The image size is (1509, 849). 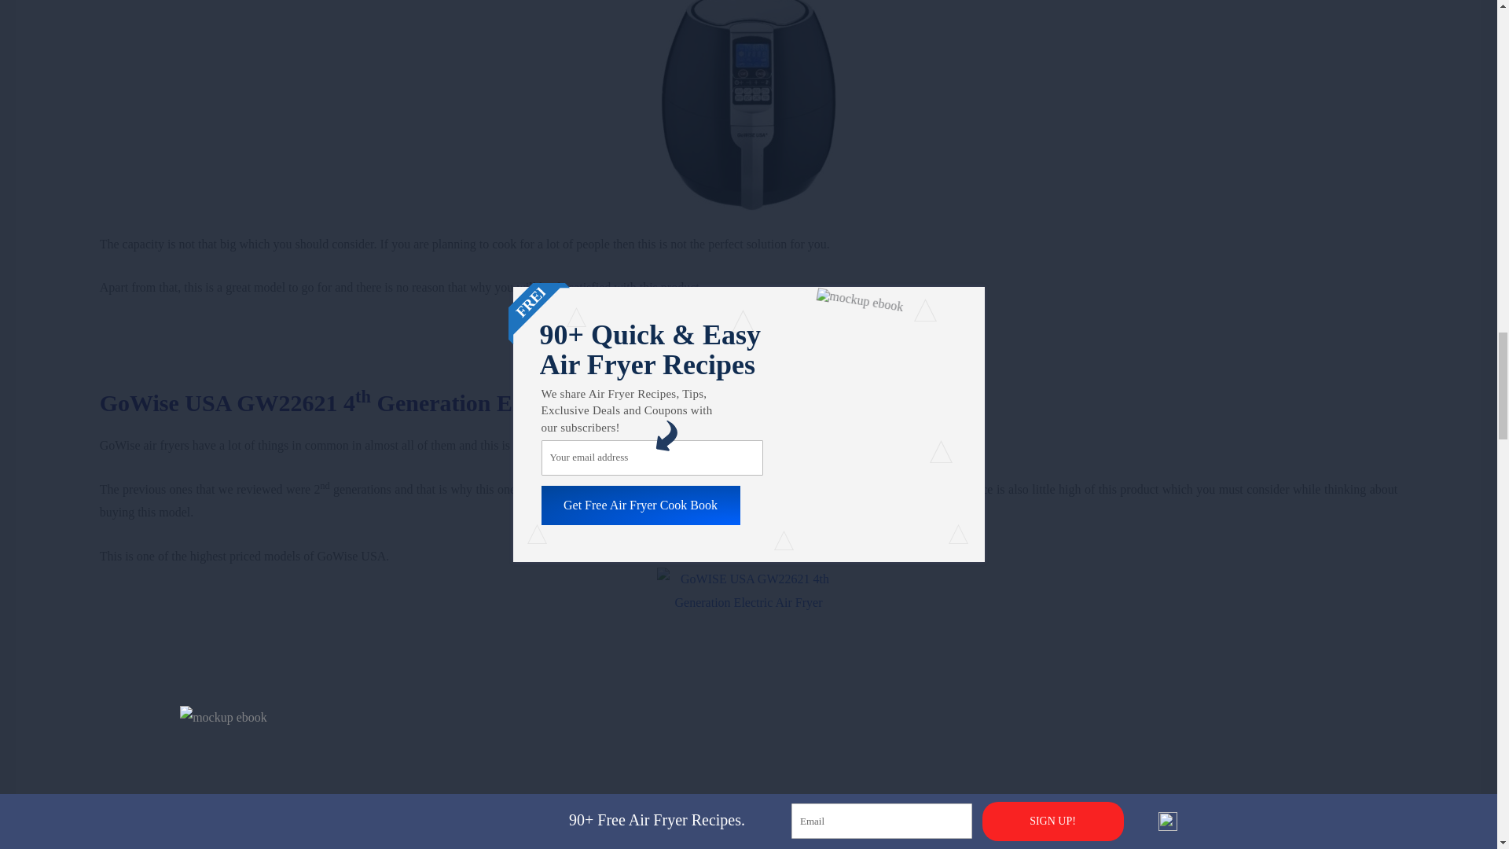 What do you see at coordinates (748, 376) in the screenshot?
I see `Click Here to Check Price and Read Customer Reviews` at bounding box center [748, 376].